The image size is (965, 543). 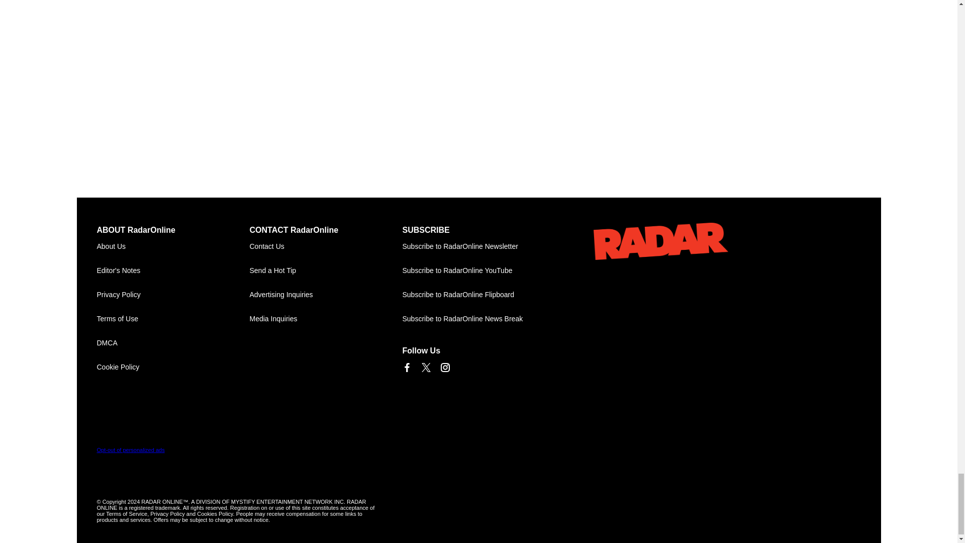 I want to click on Media Inquiries, so click(x=326, y=319).